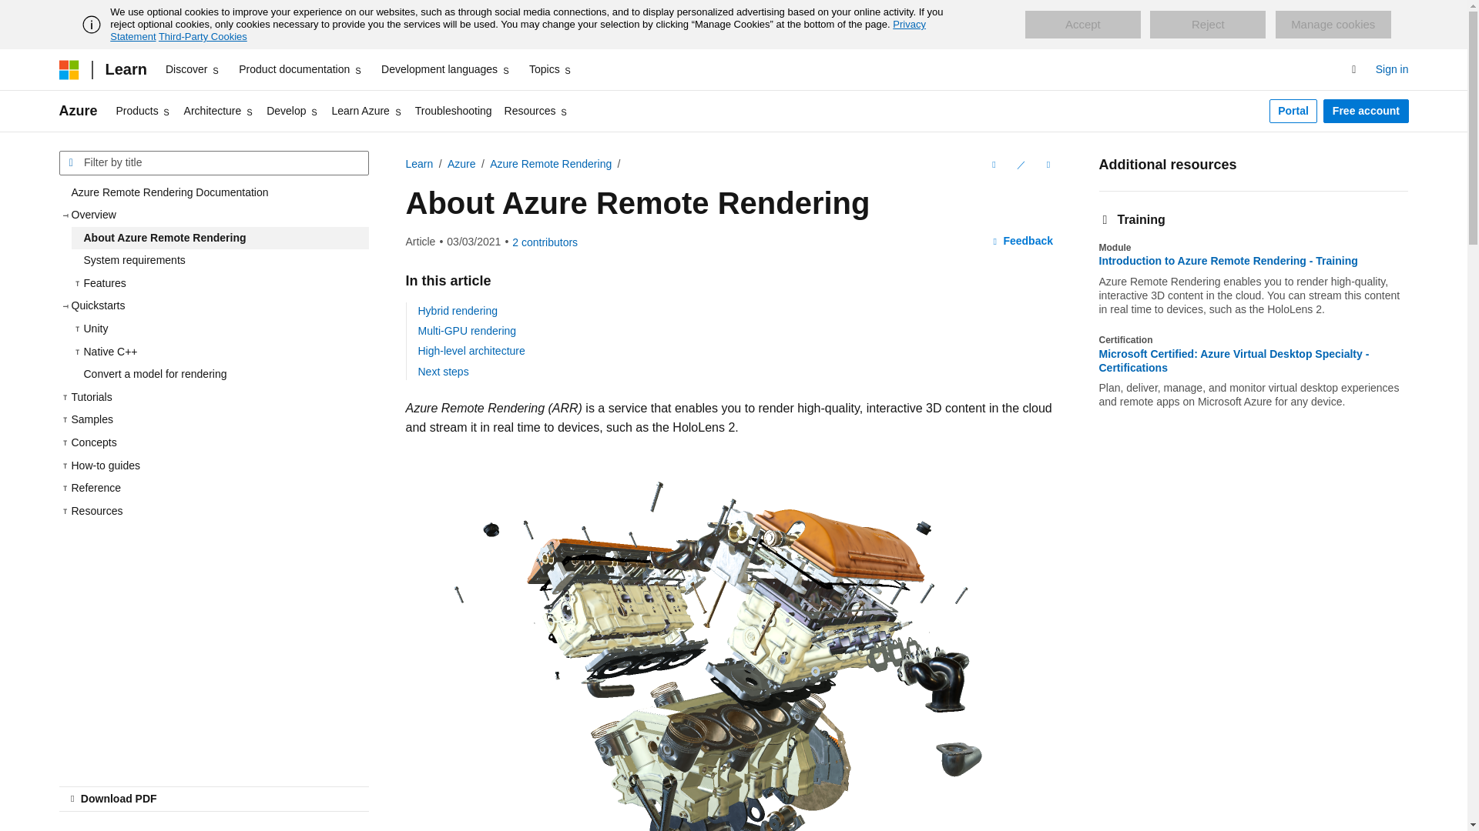 Image resolution: width=1479 pixels, height=831 pixels. What do you see at coordinates (552, 69) in the screenshot?
I see `Topics` at bounding box center [552, 69].